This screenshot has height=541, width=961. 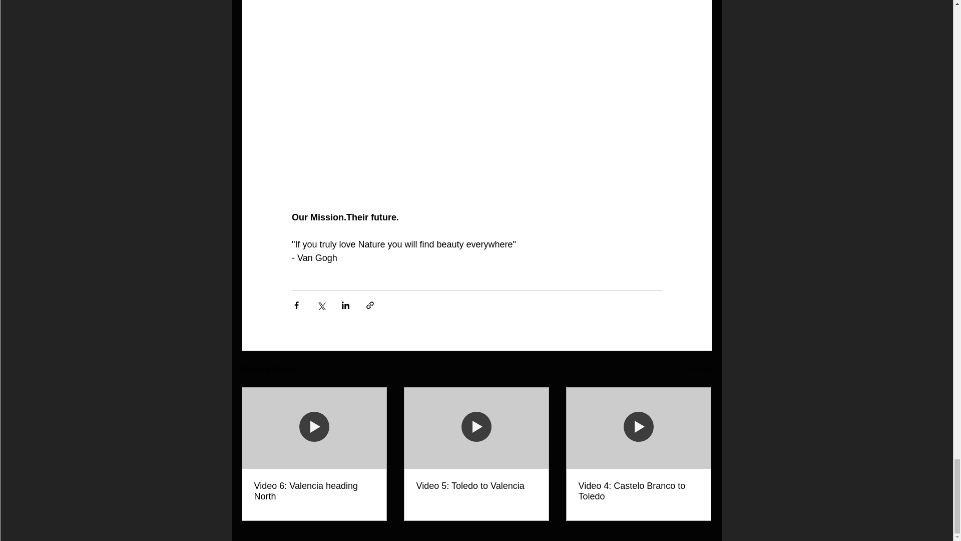 What do you see at coordinates (701, 370) in the screenshot?
I see `See All` at bounding box center [701, 370].